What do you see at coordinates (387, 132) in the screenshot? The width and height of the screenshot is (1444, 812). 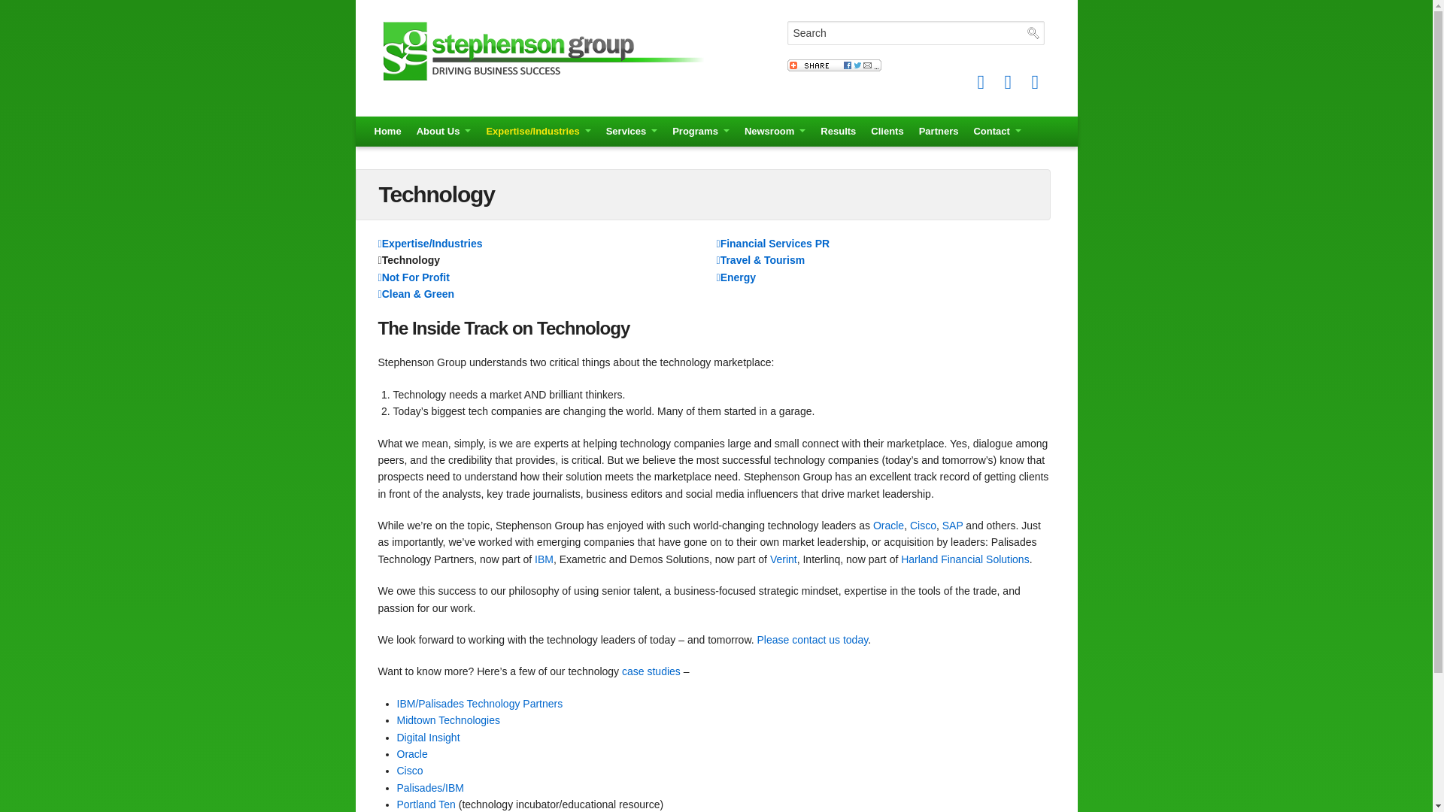 I see `Home` at bounding box center [387, 132].